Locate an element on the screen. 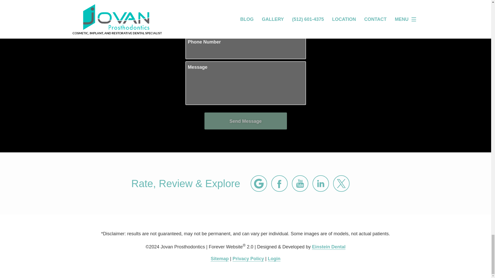 The width and height of the screenshot is (495, 278). YouTube is located at coordinates (300, 184).